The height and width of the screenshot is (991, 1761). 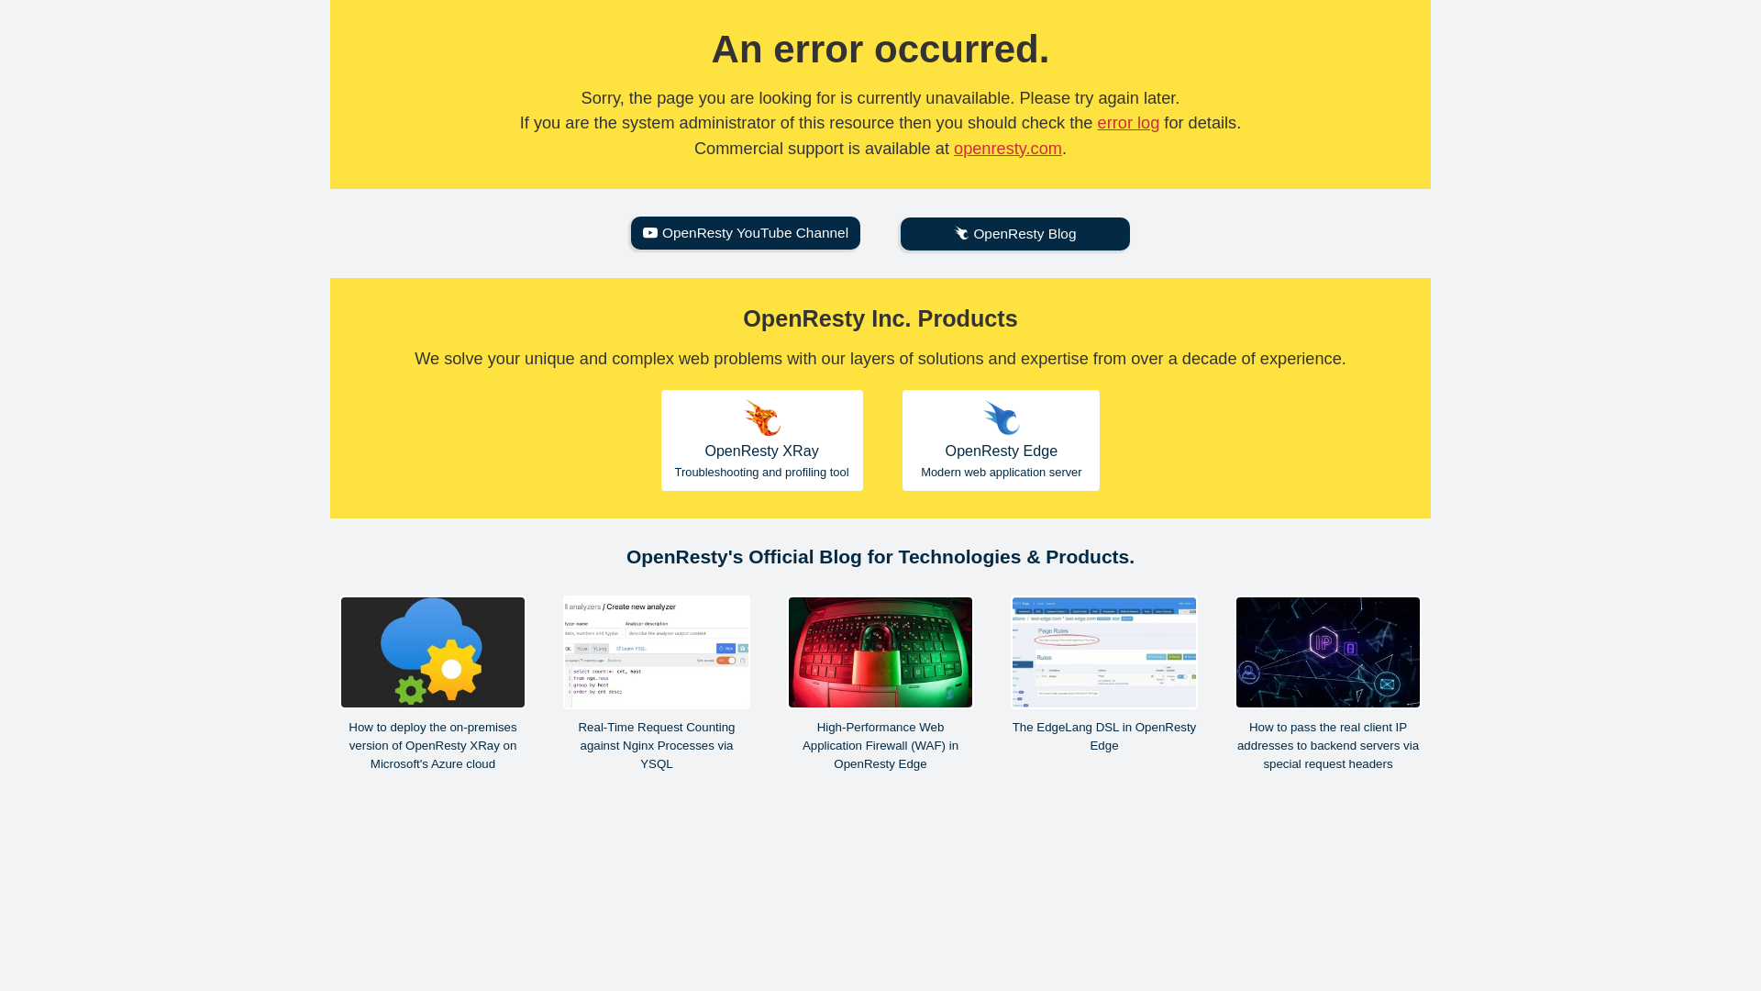 I want to click on Real-Time Request Counting against Nginx Processes via YSQL, so click(x=657, y=685).